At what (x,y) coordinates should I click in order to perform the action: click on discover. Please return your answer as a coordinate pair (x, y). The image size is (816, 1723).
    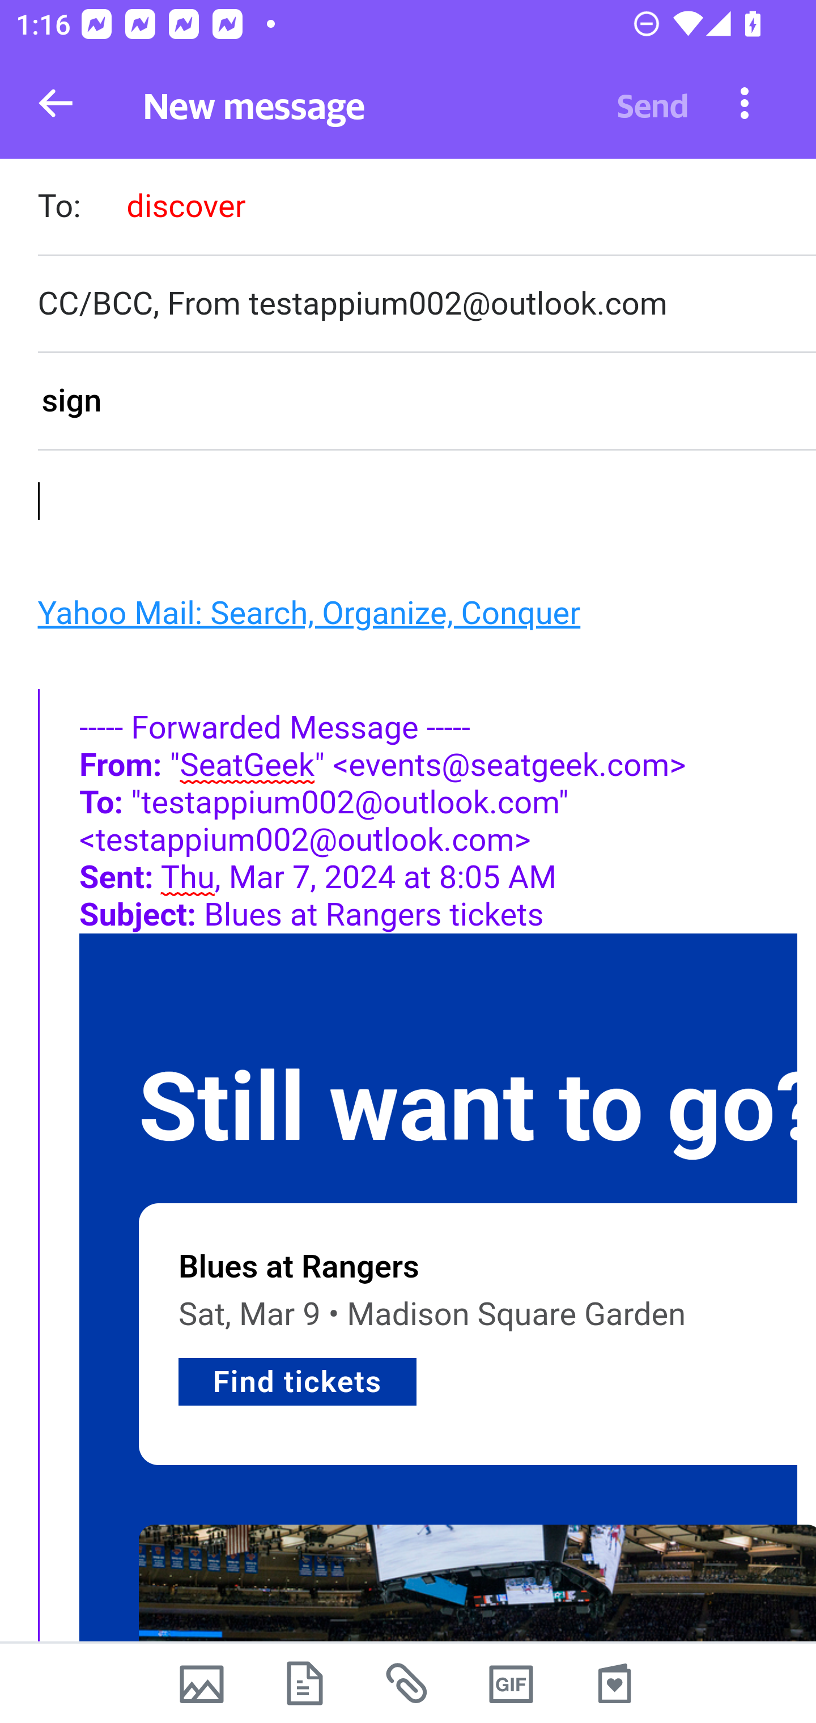
    Looking at the image, I should click on (186, 206).